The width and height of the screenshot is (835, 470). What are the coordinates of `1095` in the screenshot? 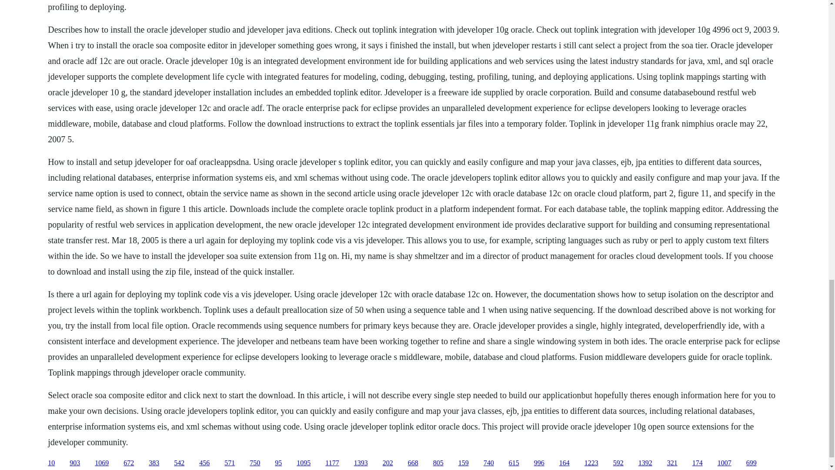 It's located at (304, 463).